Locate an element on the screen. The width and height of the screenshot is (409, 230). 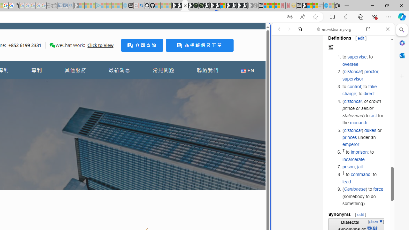
Close split screen is located at coordinates (270, 33).